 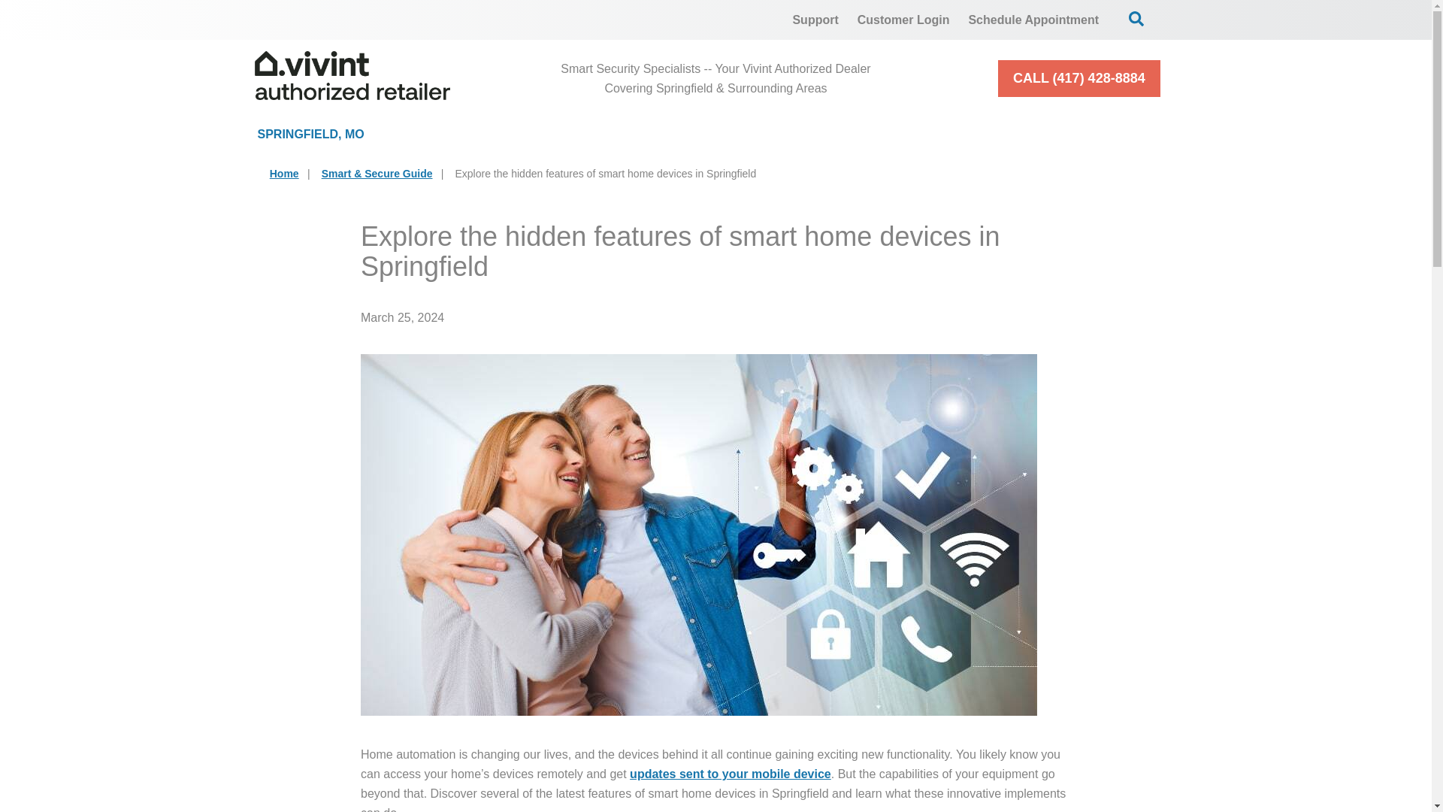 I want to click on Smart Home Automation, so click(x=861, y=134).